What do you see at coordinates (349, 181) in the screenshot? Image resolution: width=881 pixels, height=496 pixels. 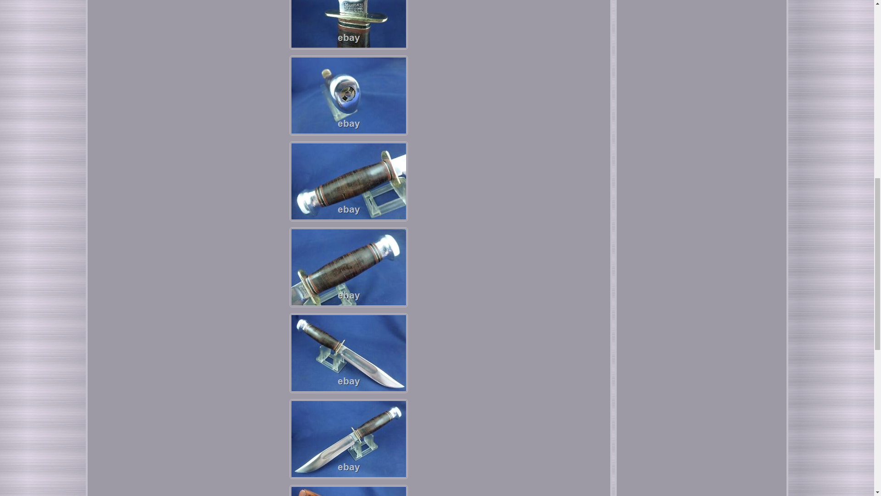 I see `Vintage Marbles Gladstone Knife with Sheath` at bounding box center [349, 181].